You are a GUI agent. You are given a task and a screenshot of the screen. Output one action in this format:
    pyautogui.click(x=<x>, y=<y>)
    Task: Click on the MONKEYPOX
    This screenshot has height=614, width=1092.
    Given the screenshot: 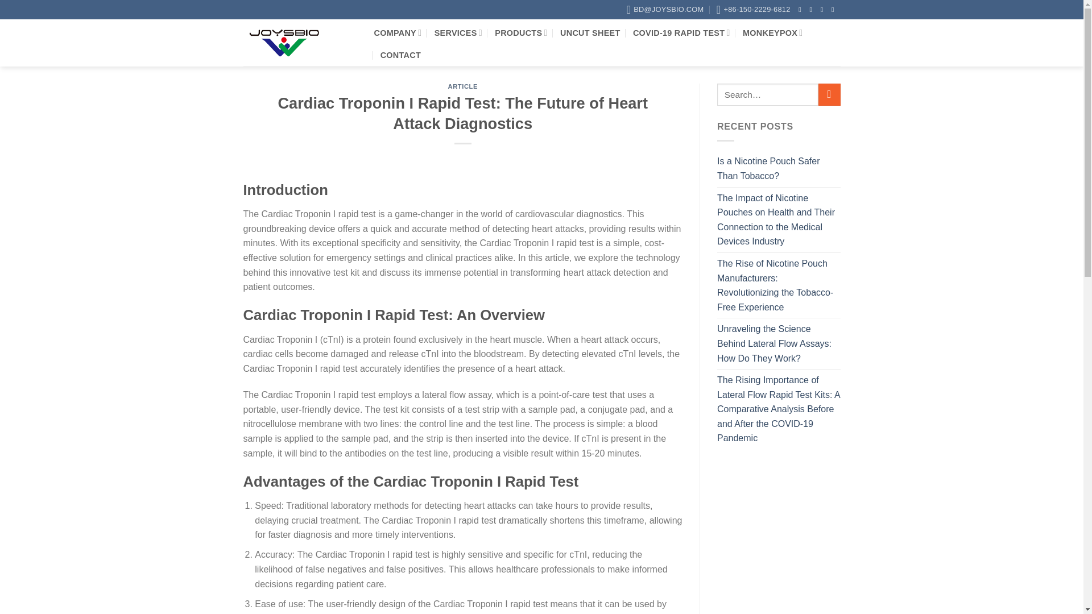 What is the action you would take?
    pyautogui.click(x=772, y=32)
    